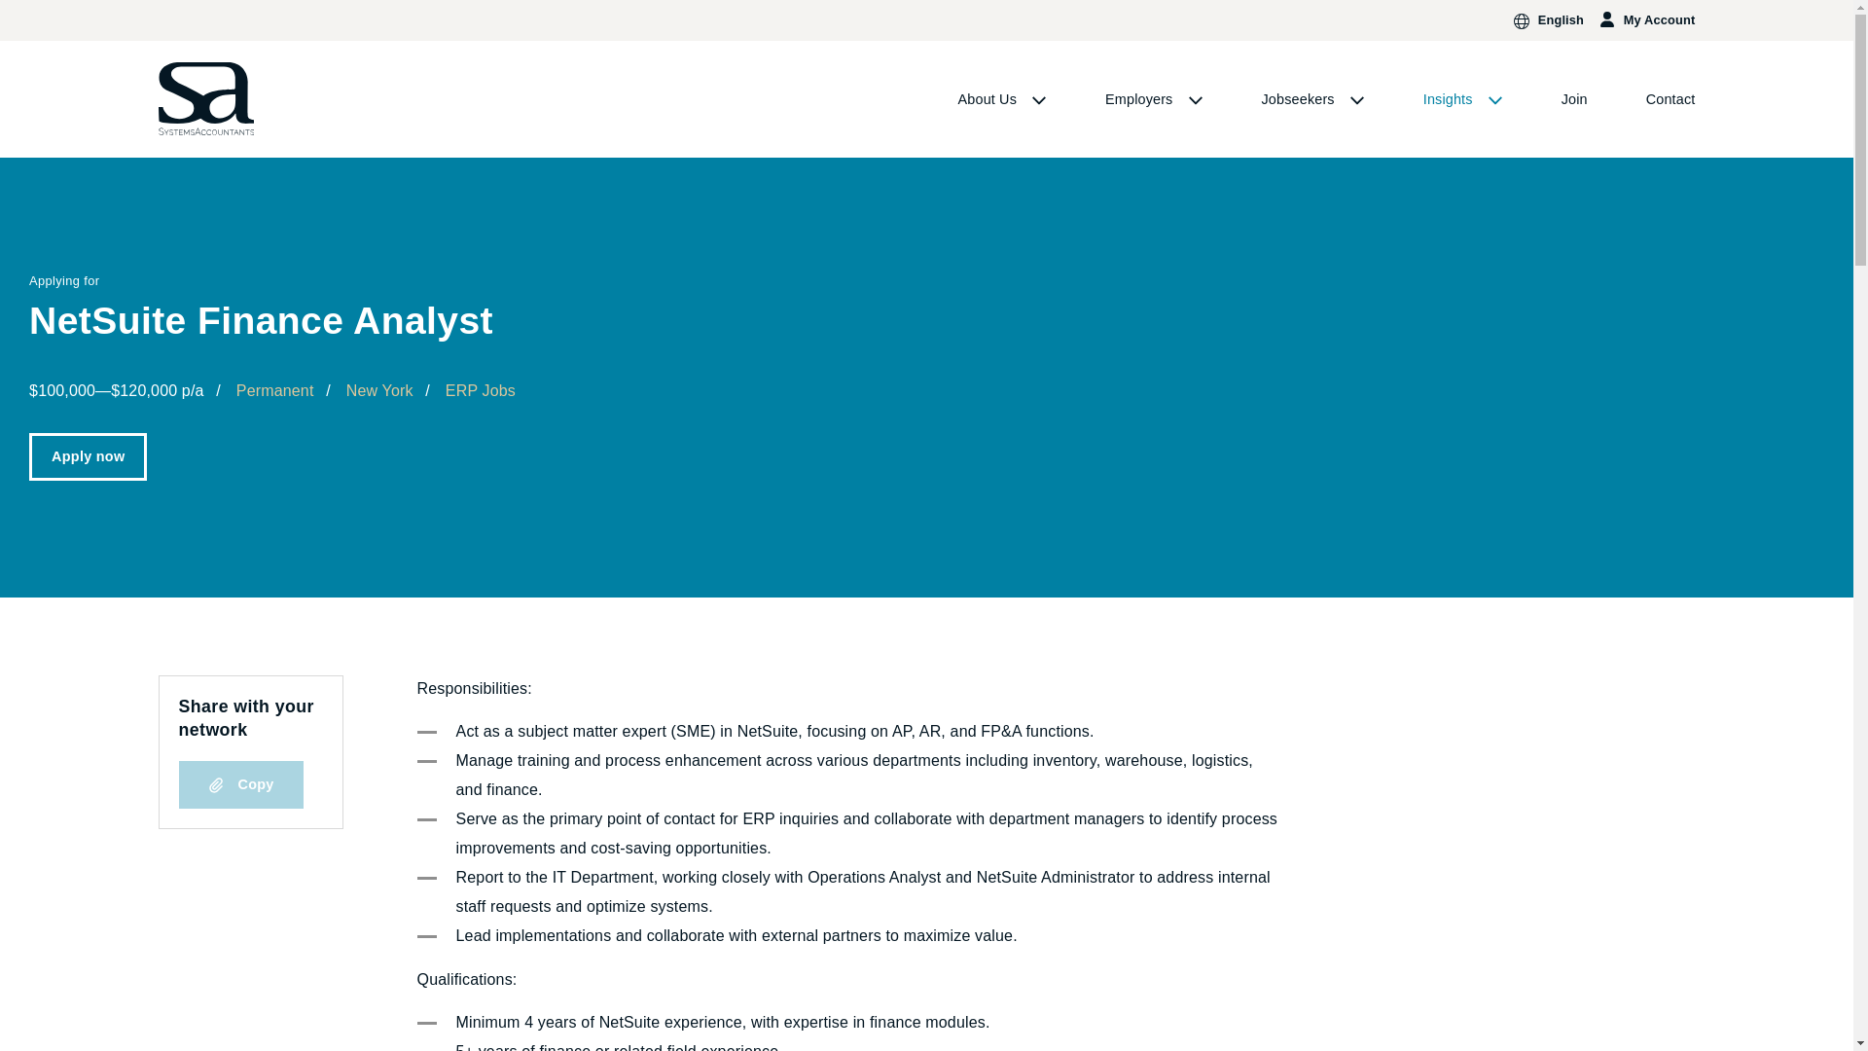 The width and height of the screenshot is (1868, 1051). I want to click on Contact, so click(1670, 99).